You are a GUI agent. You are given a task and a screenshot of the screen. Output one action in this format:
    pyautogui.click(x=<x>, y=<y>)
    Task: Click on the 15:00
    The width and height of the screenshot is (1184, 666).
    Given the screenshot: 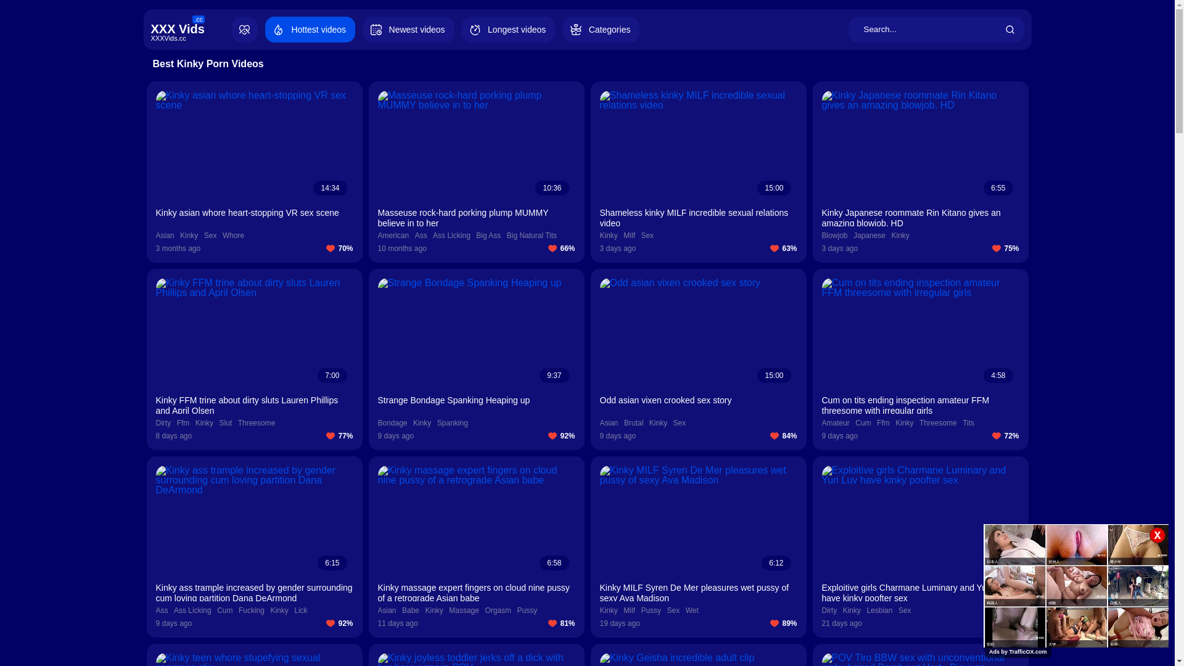 What is the action you would take?
    pyautogui.click(x=698, y=334)
    